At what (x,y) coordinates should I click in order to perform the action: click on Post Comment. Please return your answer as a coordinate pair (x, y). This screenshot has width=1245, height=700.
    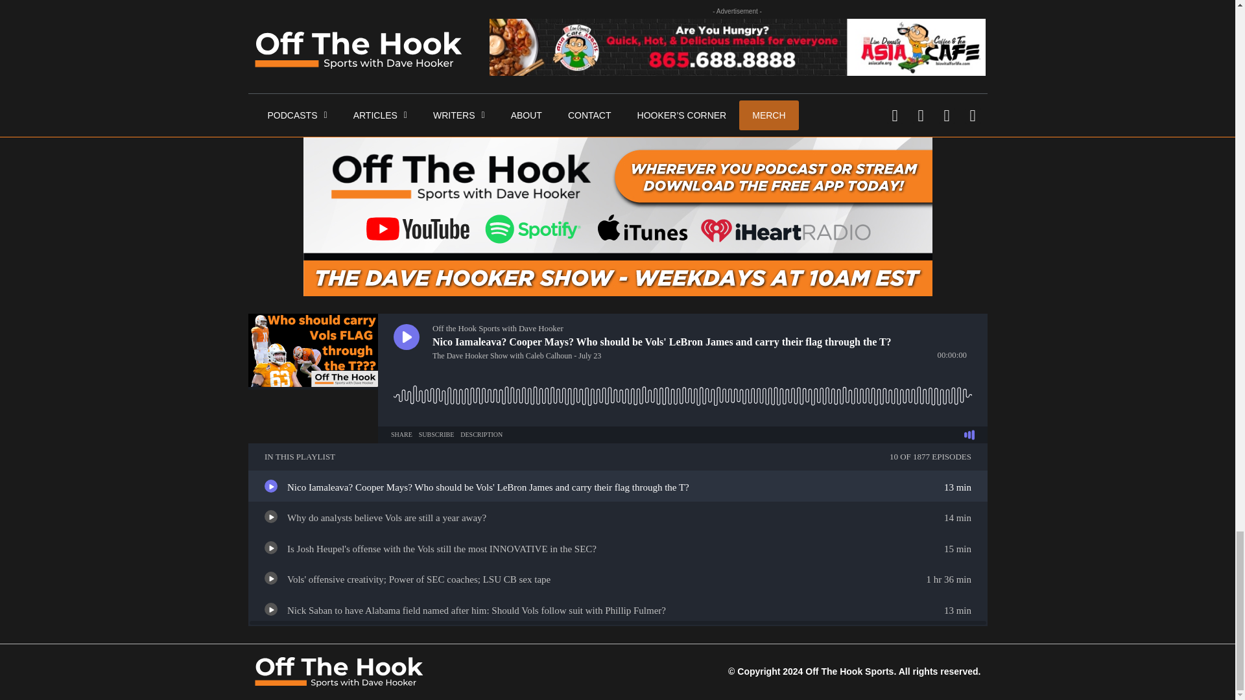
    Looking at the image, I should click on (305, 39).